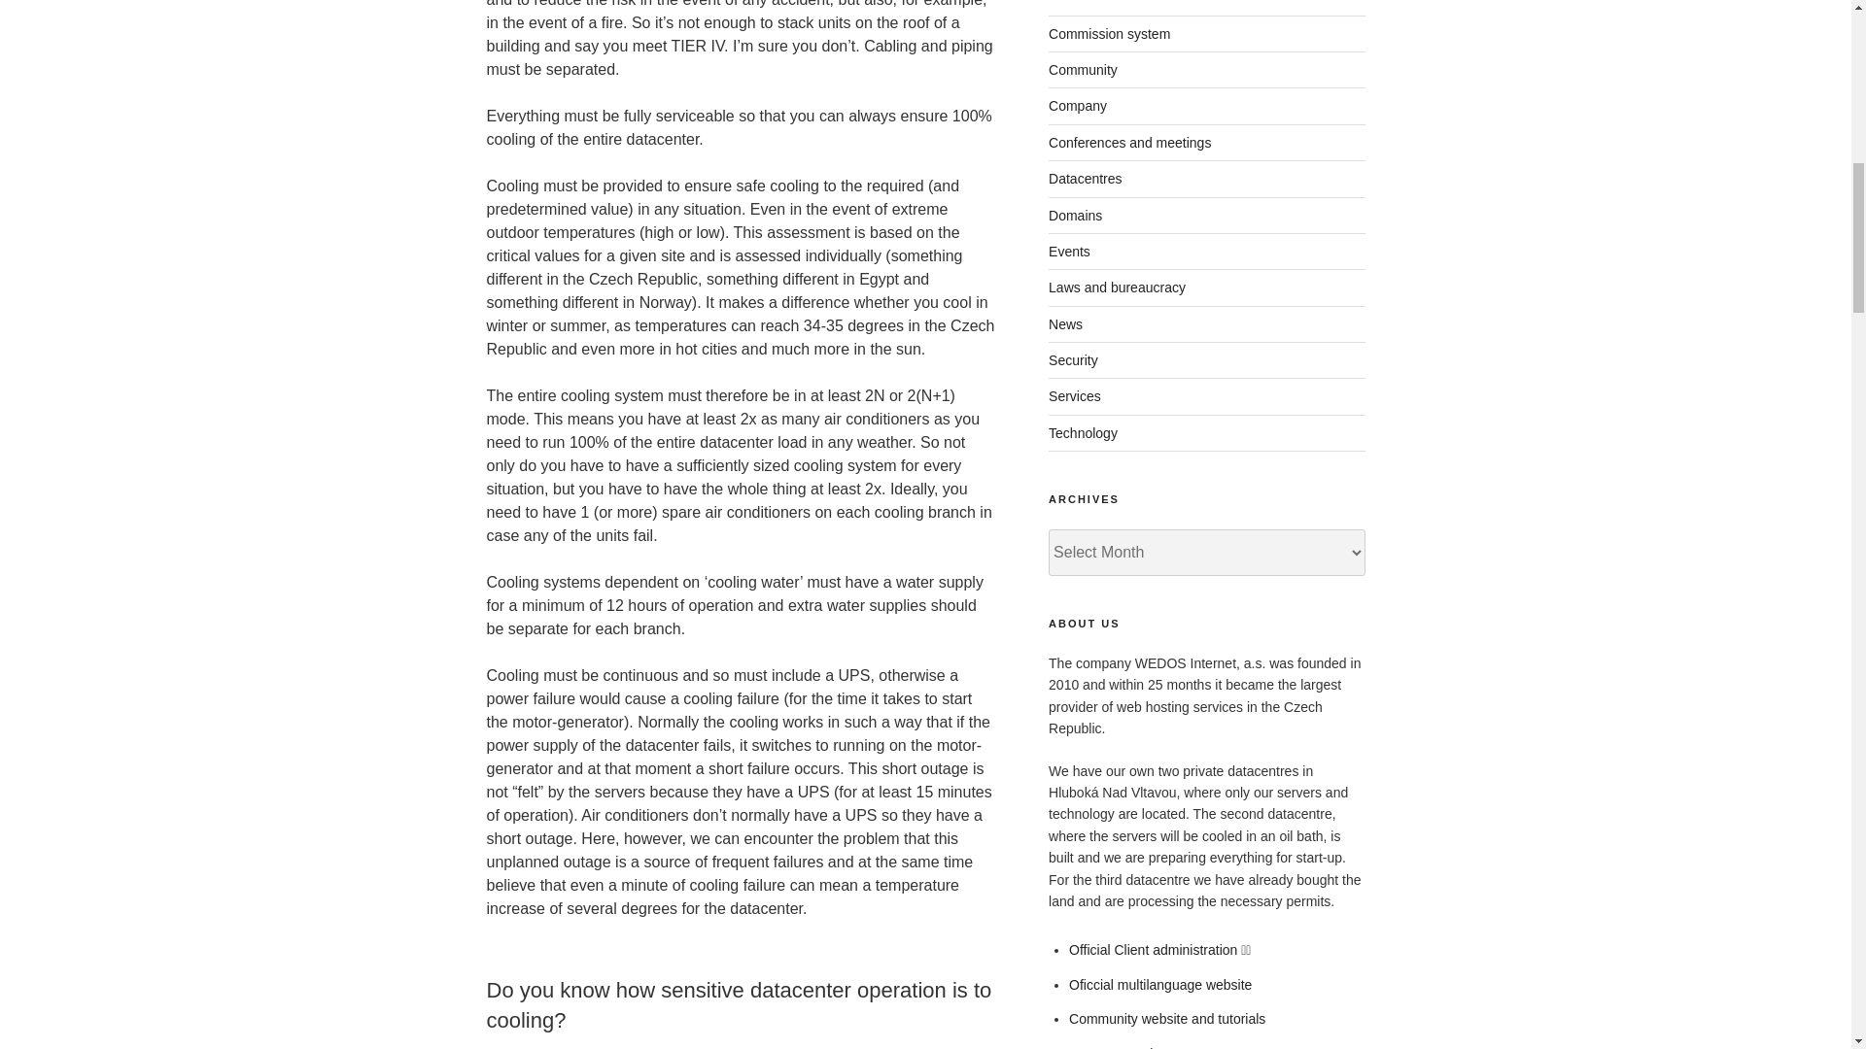  Describe the element at coordinates (1160, 984) in the screenshot. I see `Oficcial multilanguage website` at that location.